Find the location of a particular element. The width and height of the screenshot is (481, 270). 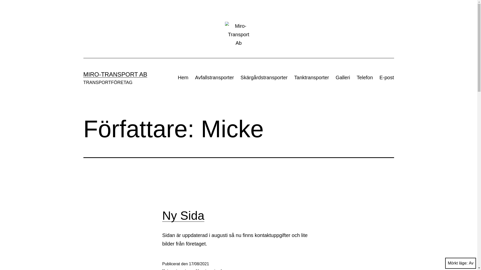

Galleri is located at coordinates (343, 77).